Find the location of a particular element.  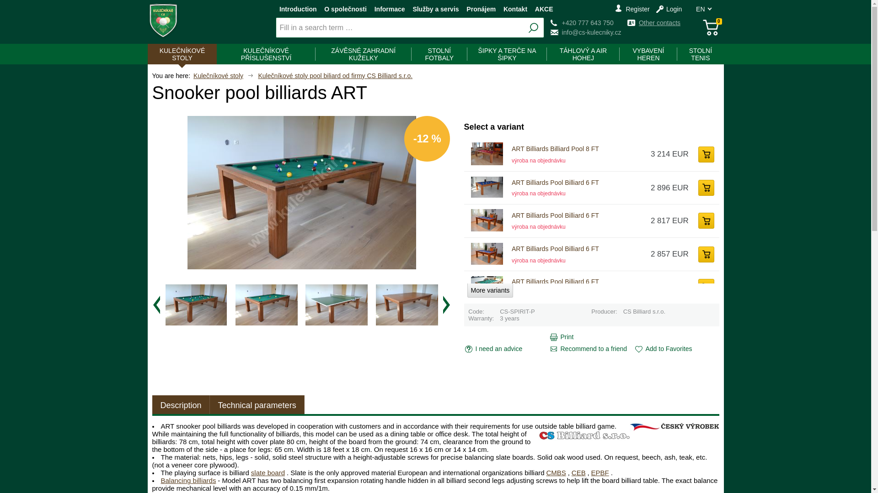

Login is located at coordinates (669, 9).